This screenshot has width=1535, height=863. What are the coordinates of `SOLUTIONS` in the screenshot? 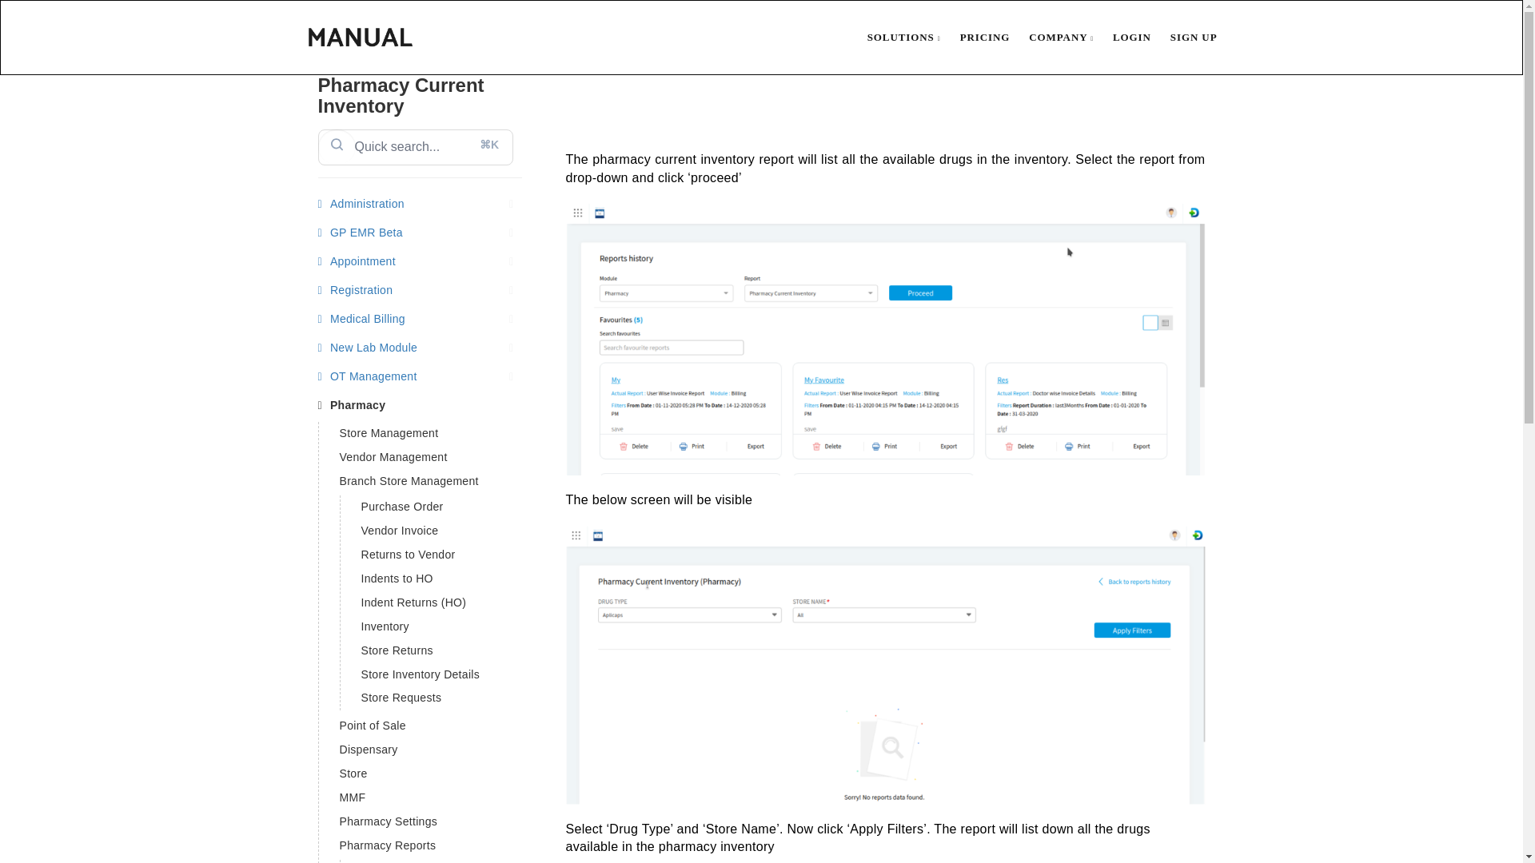 It's located at (894, 37).